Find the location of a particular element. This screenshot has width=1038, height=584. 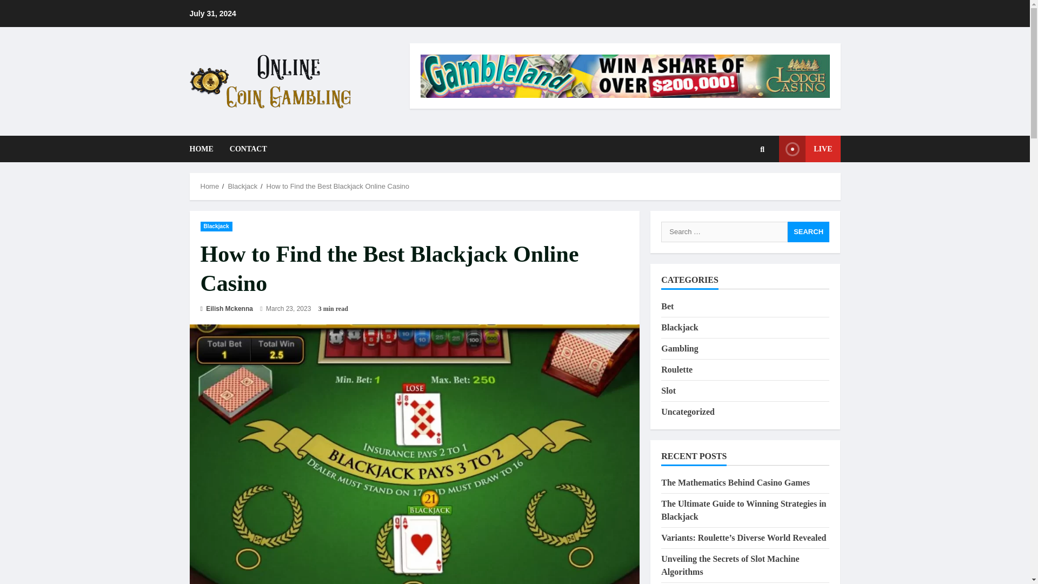

LIVE is located at coordinates (809, 149).